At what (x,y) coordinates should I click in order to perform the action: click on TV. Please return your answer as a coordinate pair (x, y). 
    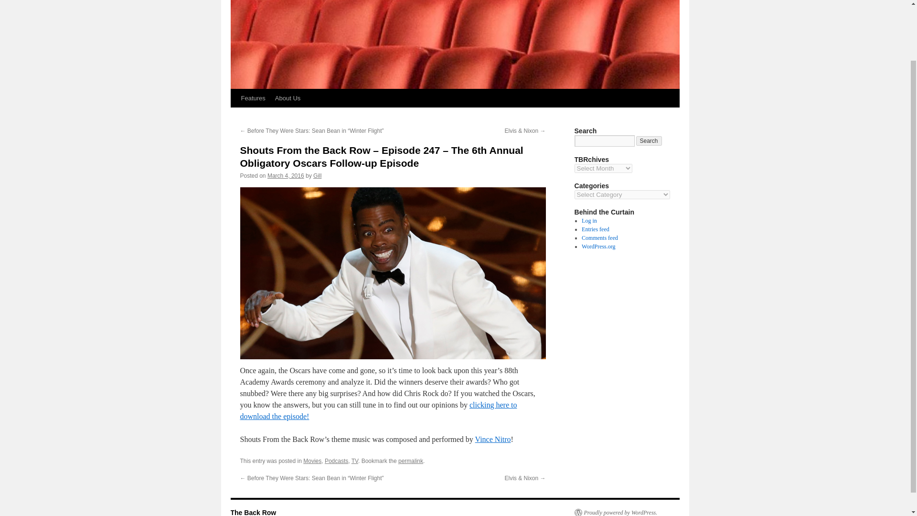
    Looking at the image, I should click on (354, 461).